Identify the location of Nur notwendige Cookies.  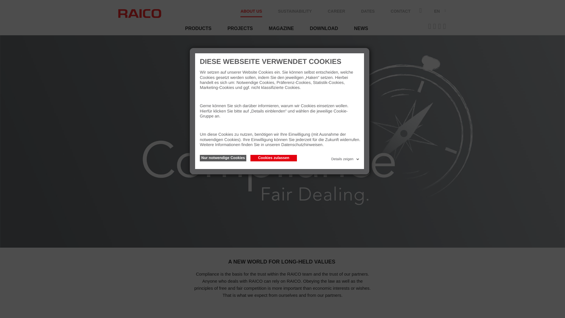
(223, 158).